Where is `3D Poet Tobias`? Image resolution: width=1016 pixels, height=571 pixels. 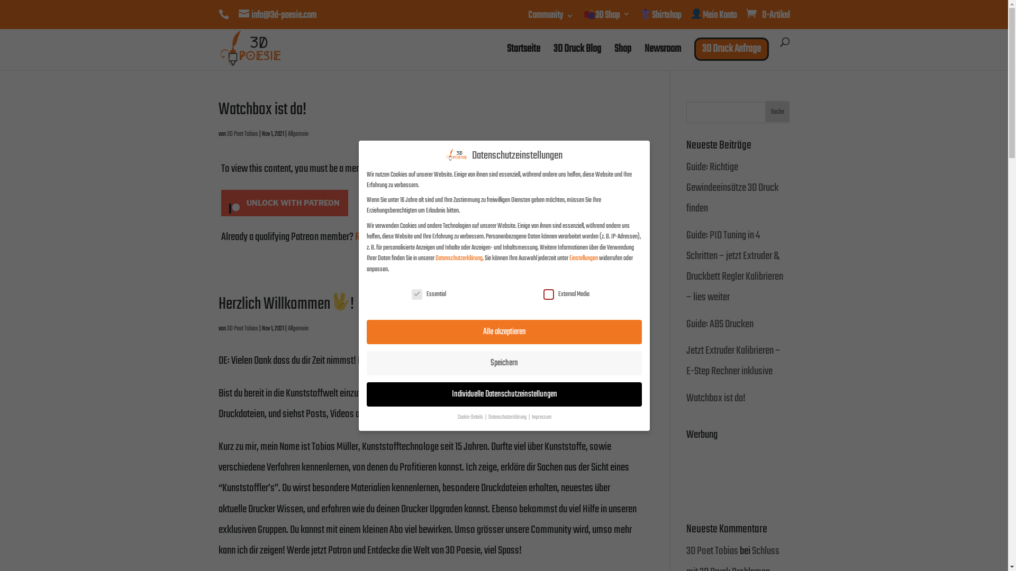 3D Poet Tobias is located at coordinates (242, 134).